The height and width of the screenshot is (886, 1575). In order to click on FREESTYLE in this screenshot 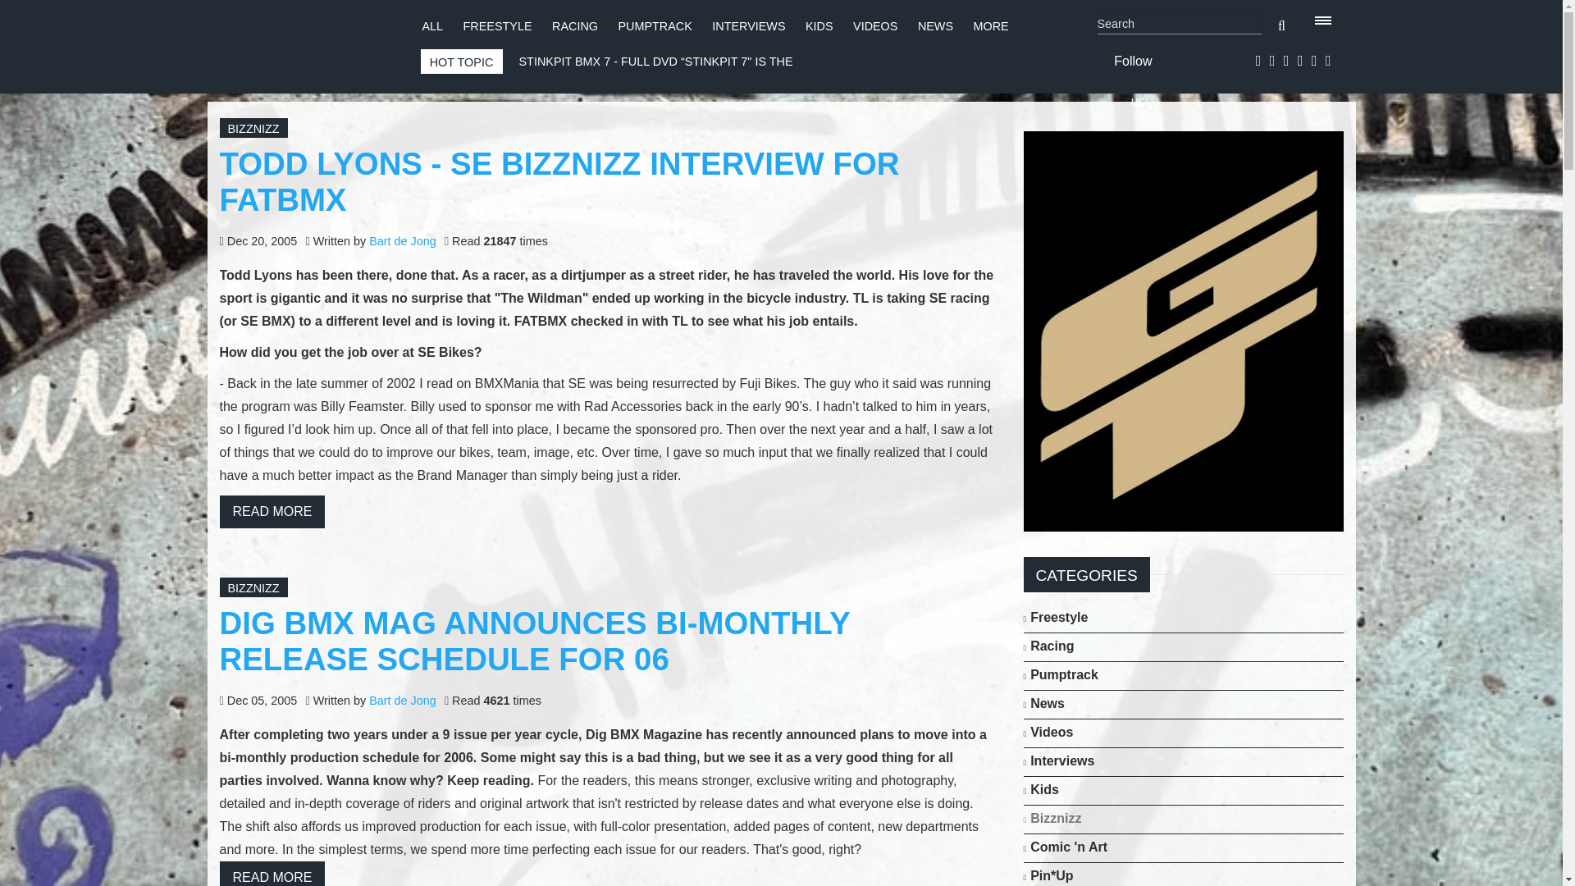, I will do `click(497, 26)`.